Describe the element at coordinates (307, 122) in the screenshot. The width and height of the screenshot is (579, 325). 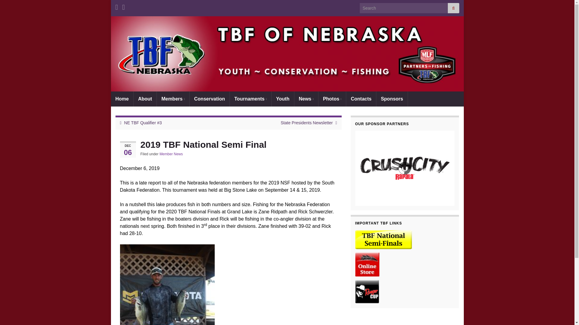
I see `State Presidents Newsletter` at that location.